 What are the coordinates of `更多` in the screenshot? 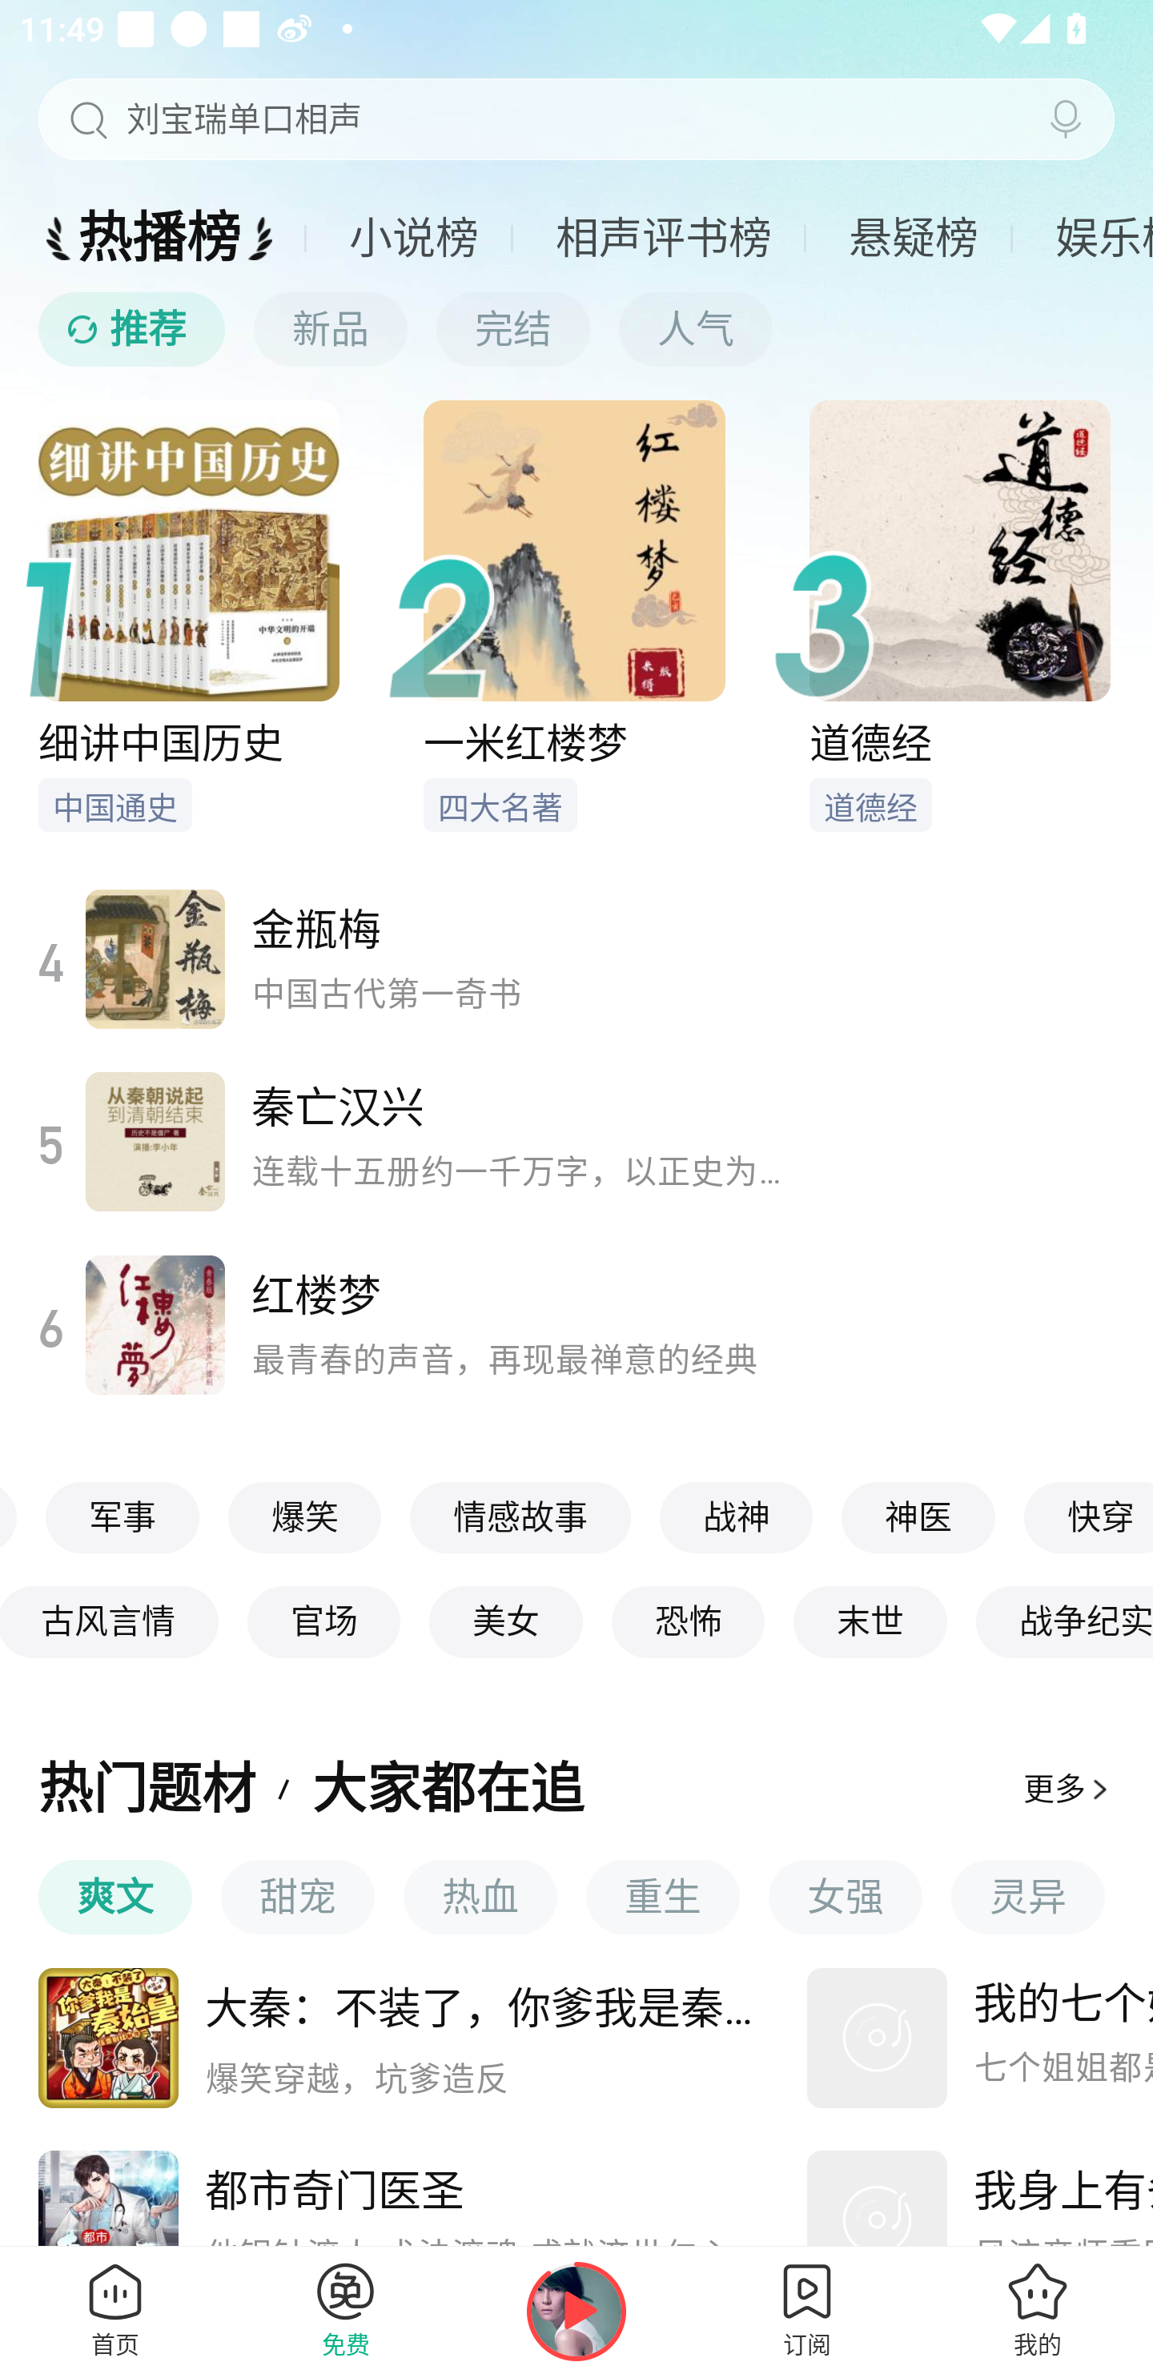 It's located at (1068, 1790).